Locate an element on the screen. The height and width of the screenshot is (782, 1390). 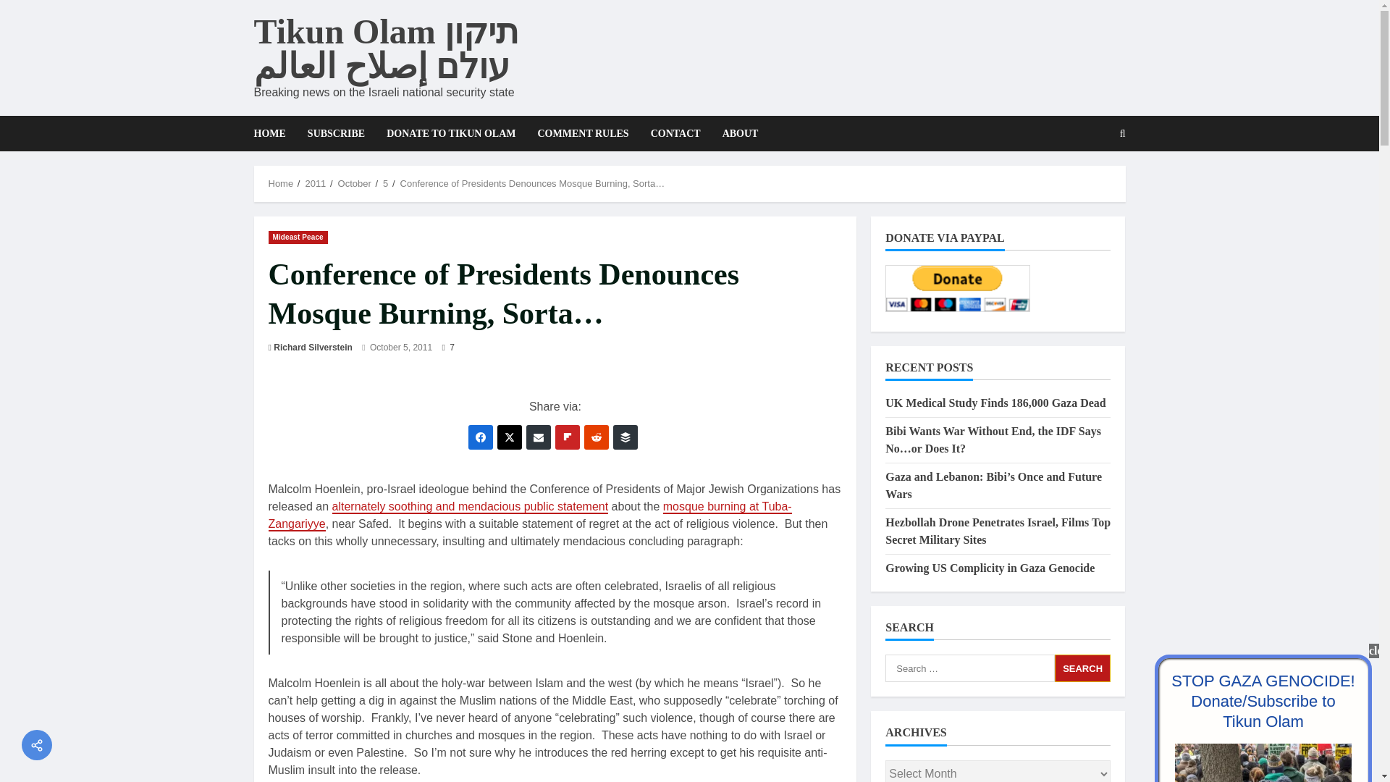
Search is located at coordinates (1083, 668).